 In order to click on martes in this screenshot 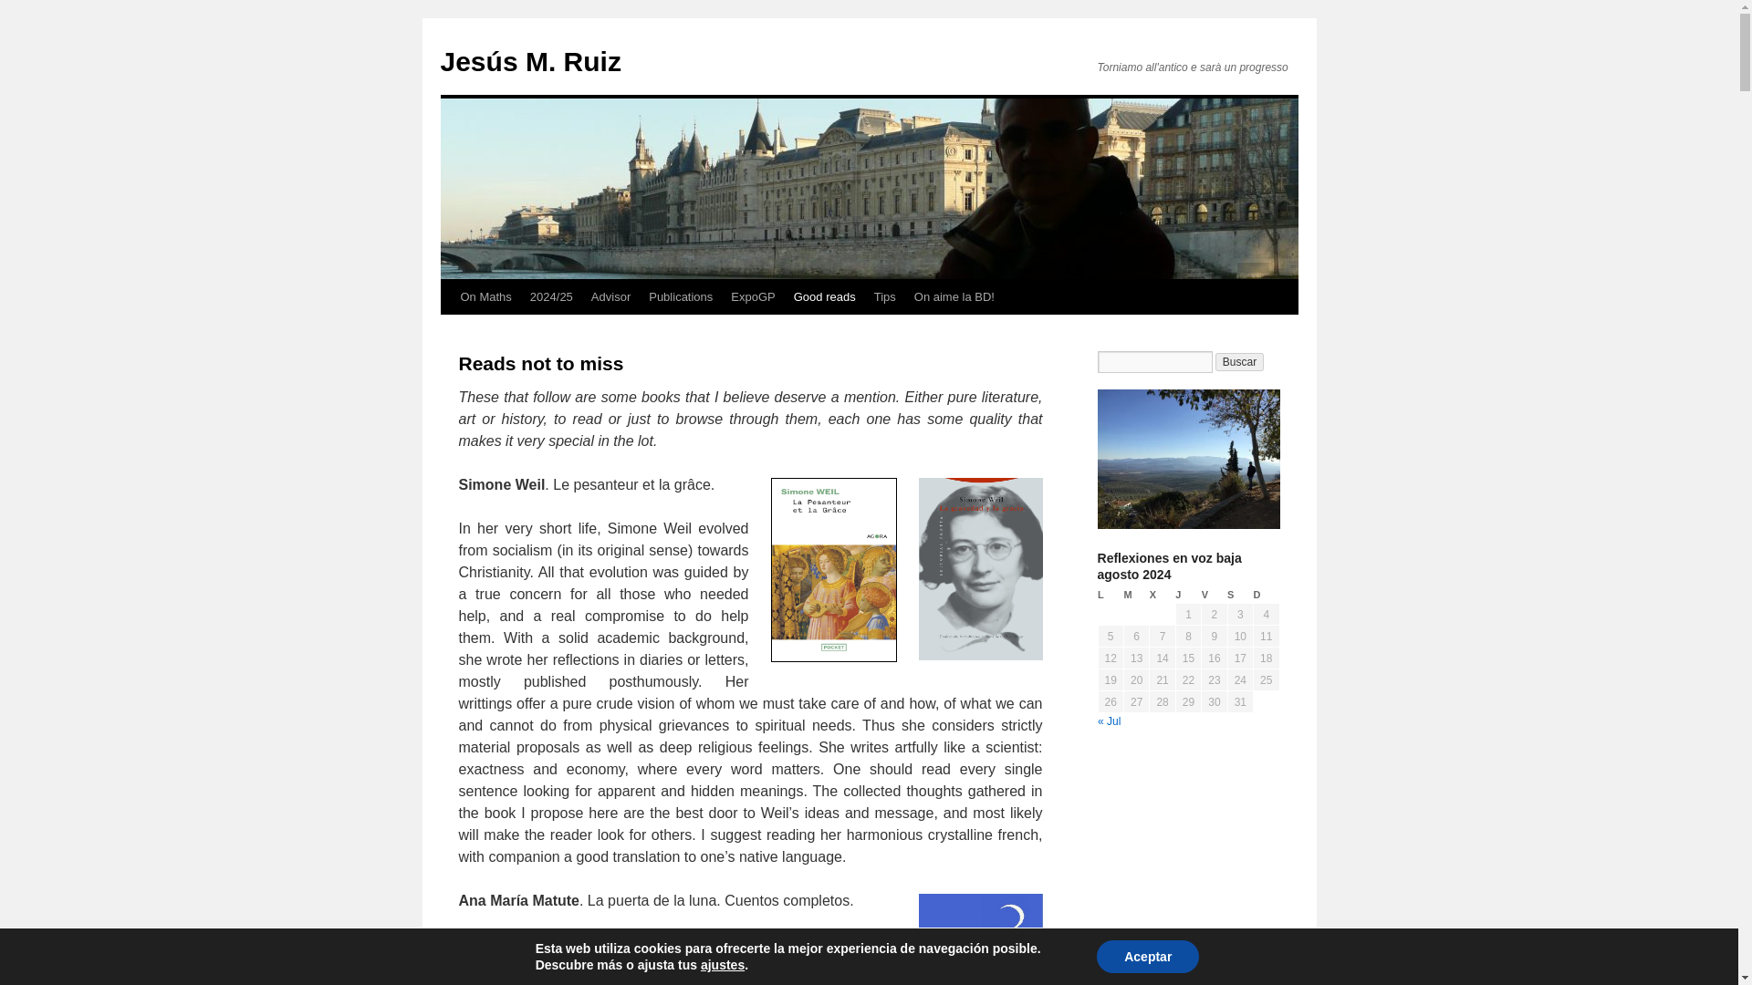, I will do `click(1135, 595)`.